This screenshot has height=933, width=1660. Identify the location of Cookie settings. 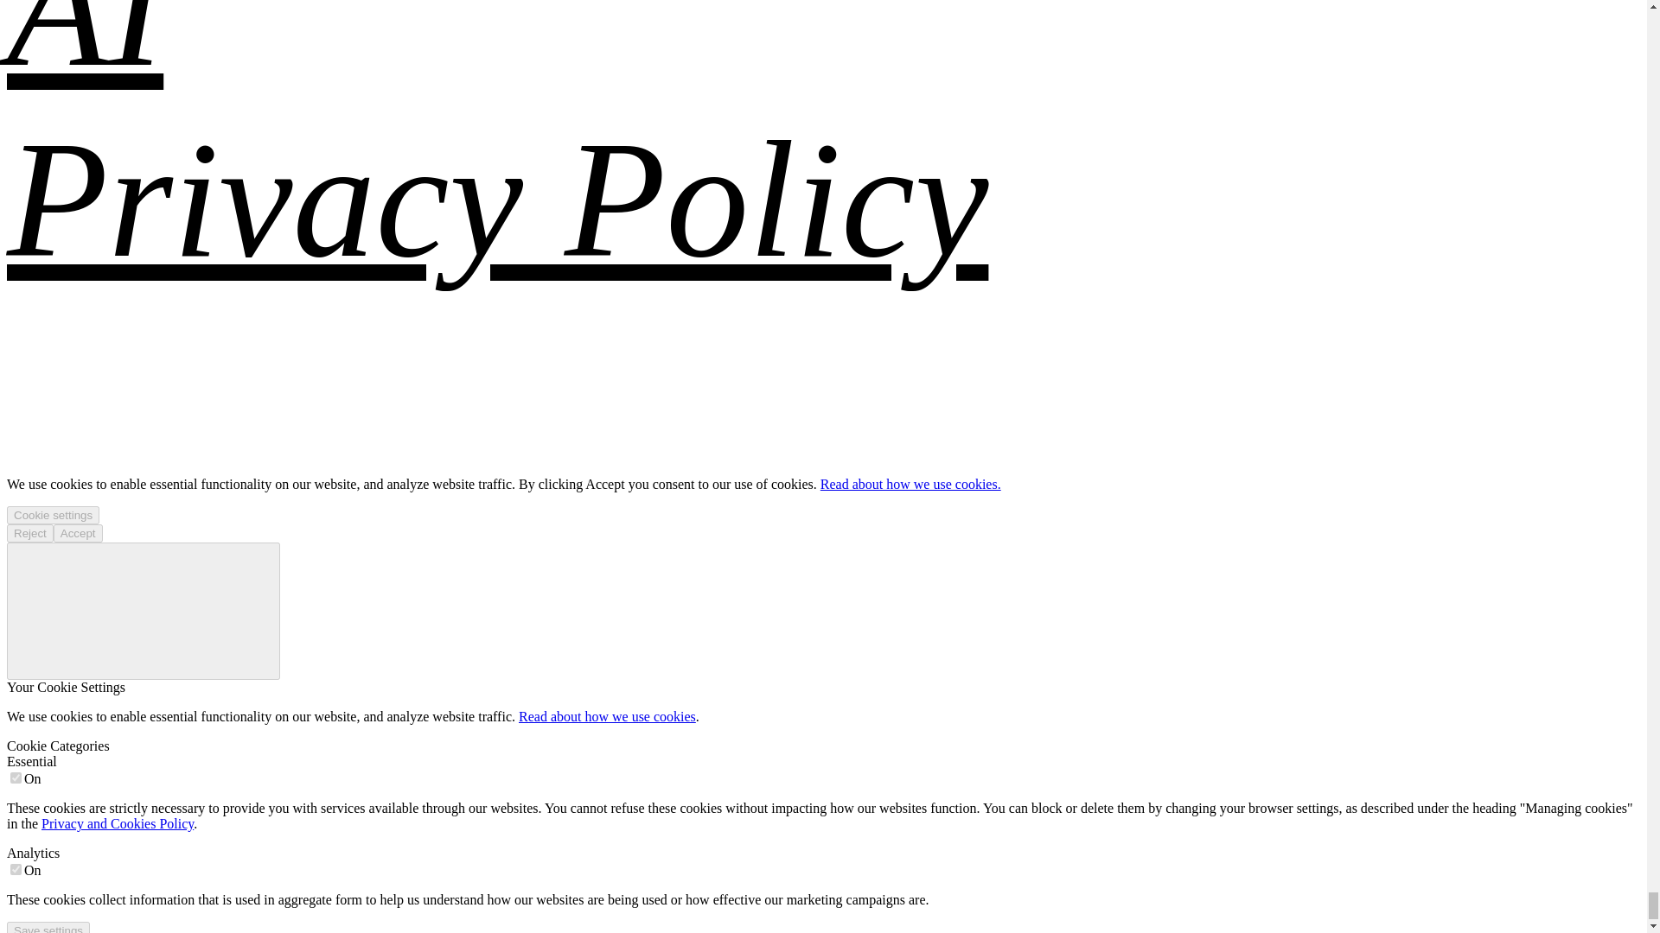
(53, 515).